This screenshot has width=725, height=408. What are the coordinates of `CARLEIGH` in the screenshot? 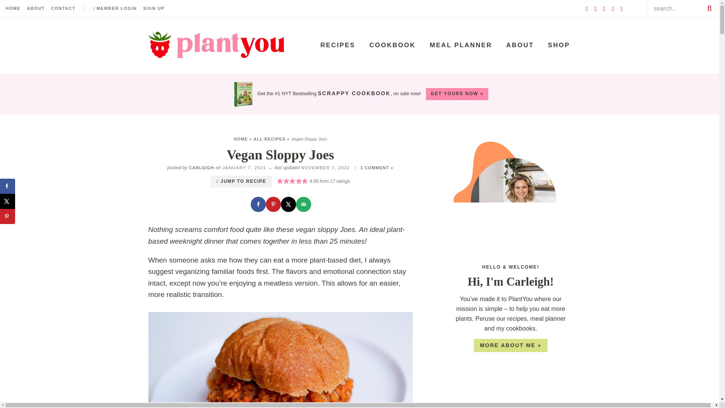 It's located at (201, 168).